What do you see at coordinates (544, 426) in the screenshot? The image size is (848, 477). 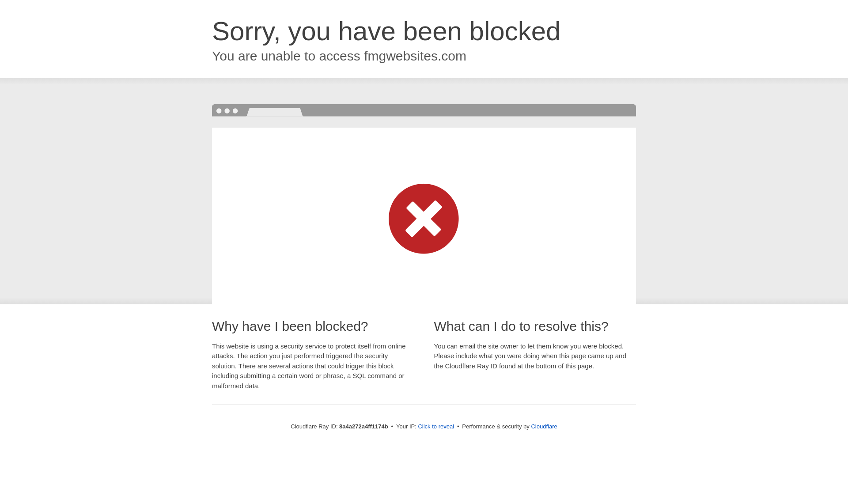 I see `Cloudflare` at bounding box center [544, 426].